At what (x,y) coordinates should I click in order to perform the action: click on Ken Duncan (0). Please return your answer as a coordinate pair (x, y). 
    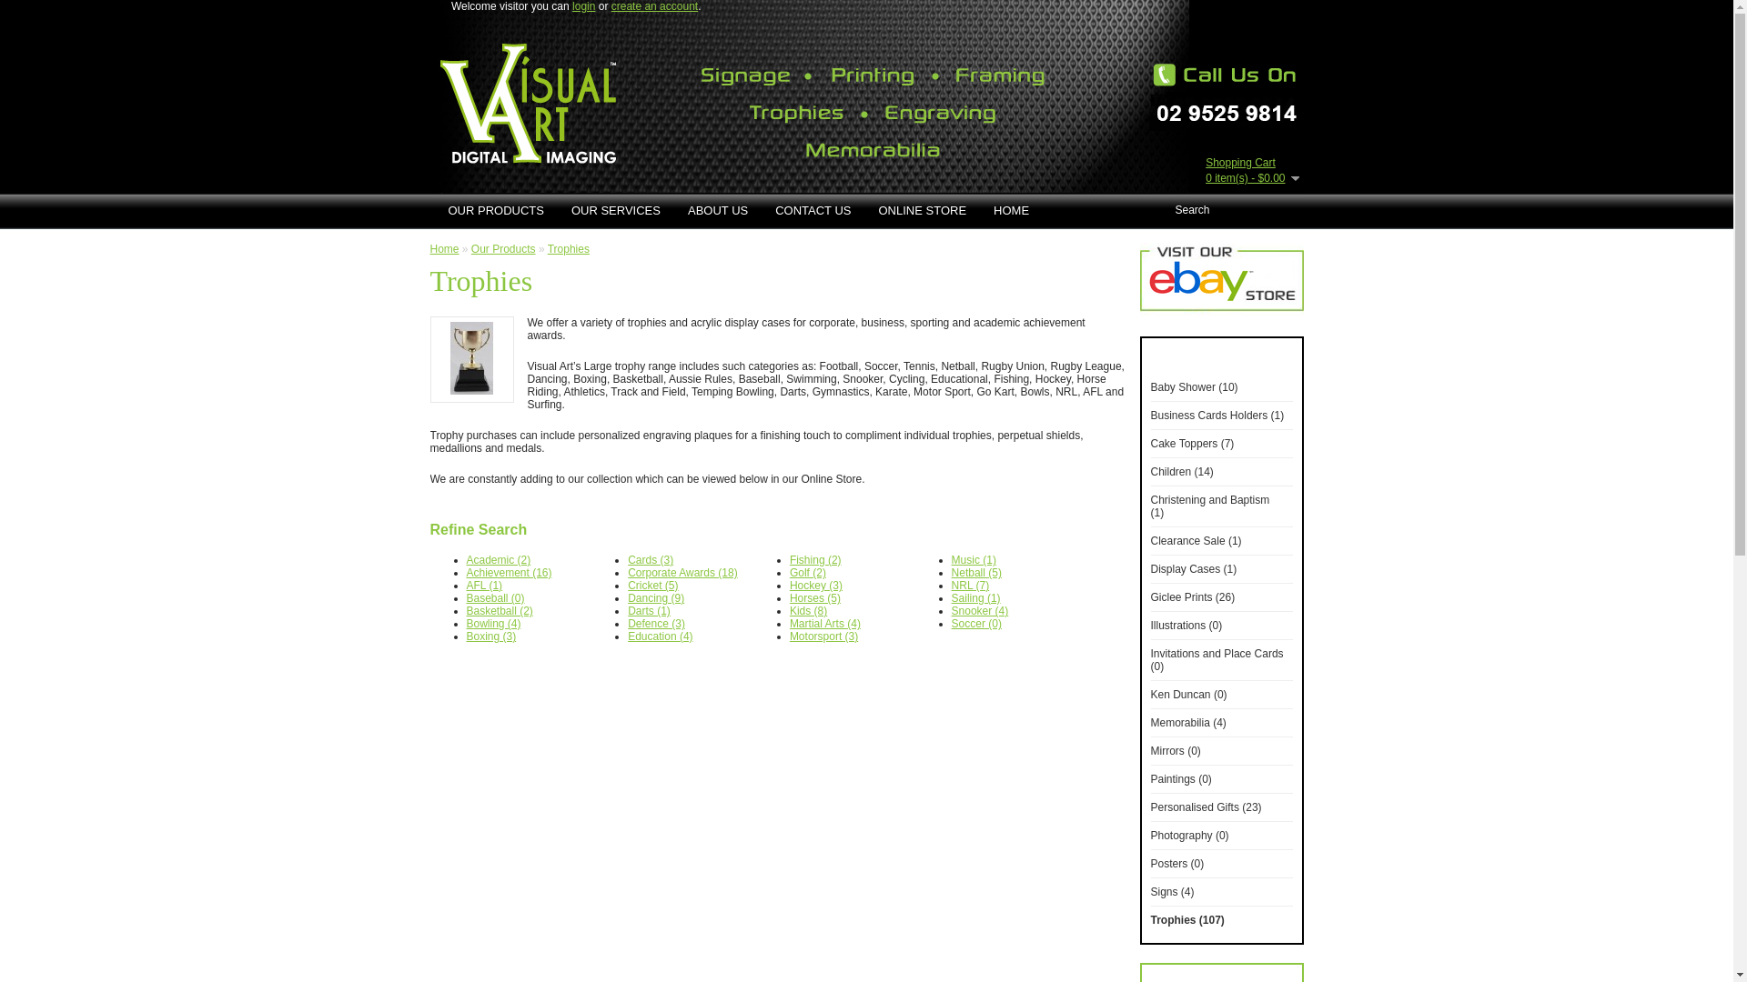
    Looking at the image, I should click on (1188, 695).